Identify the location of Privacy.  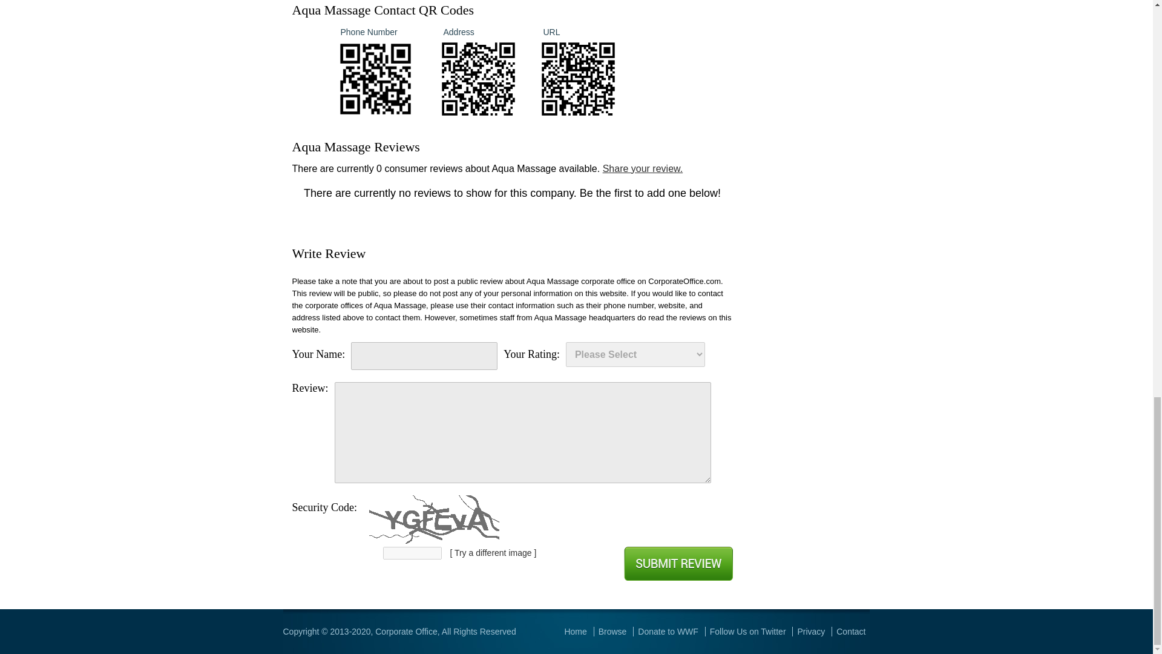
(811, 631).